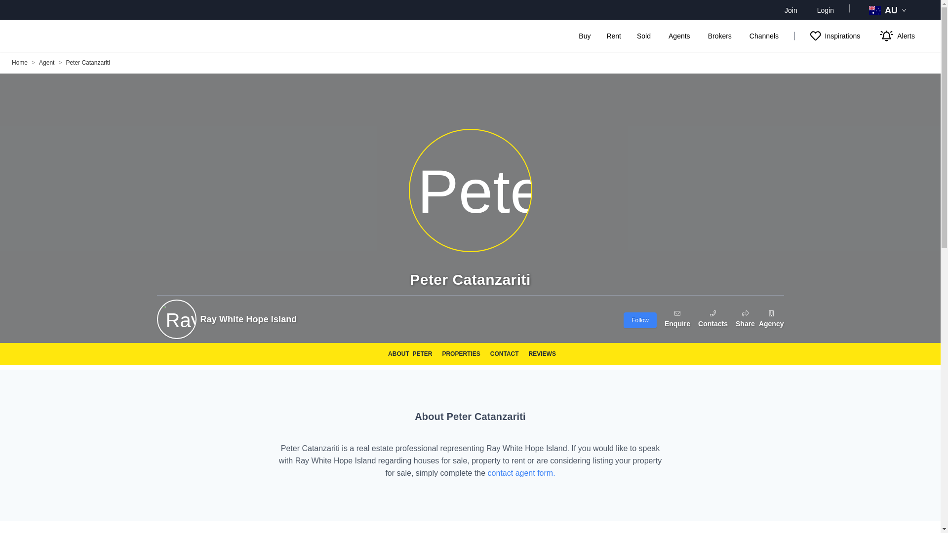 This screenshot has width=948, height=533. I want to click on Home, so click(19, 62).